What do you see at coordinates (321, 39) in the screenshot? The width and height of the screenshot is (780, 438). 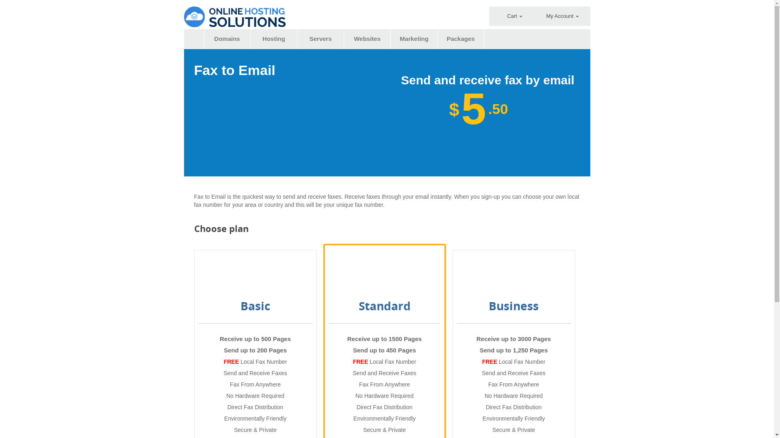 I see `Servers` at bounding box center [321, 39].